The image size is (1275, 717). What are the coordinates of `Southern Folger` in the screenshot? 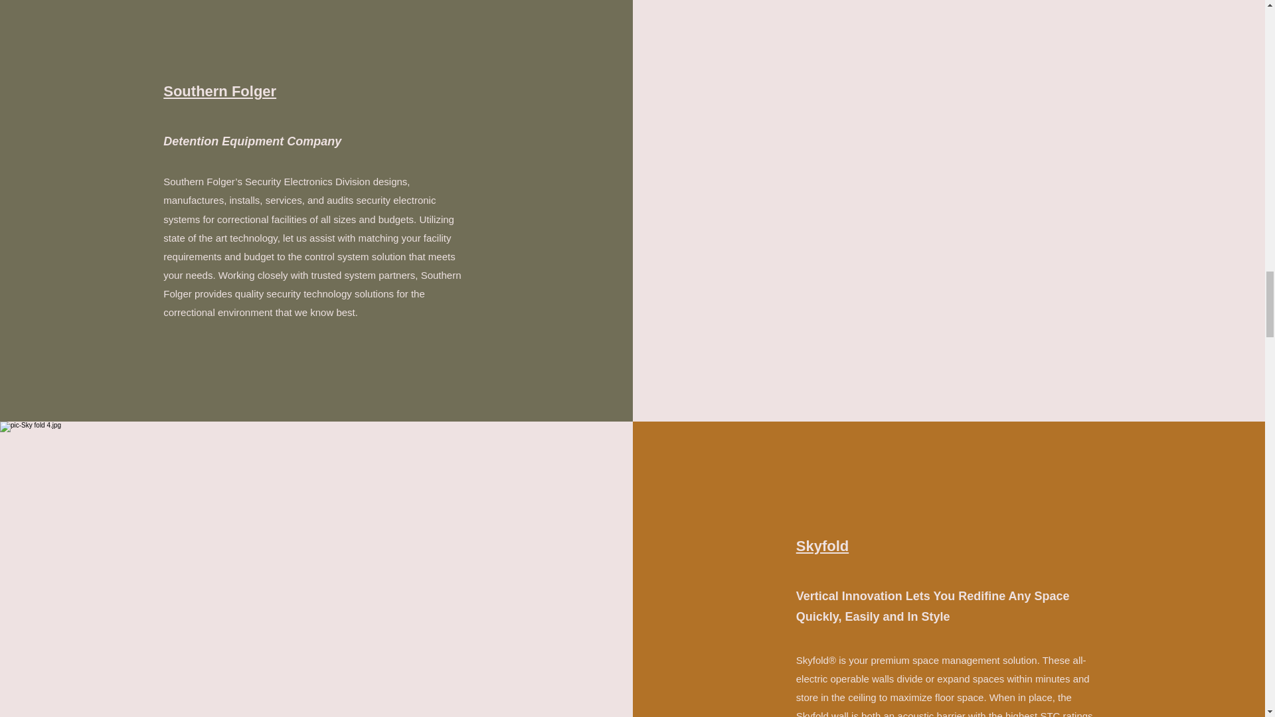 It's located at (219, 92).